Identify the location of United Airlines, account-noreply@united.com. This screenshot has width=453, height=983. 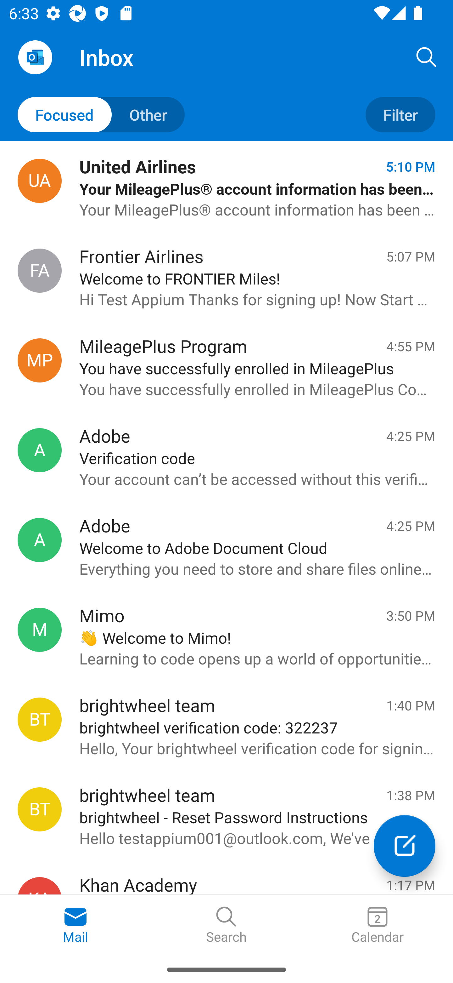
(40, 181).